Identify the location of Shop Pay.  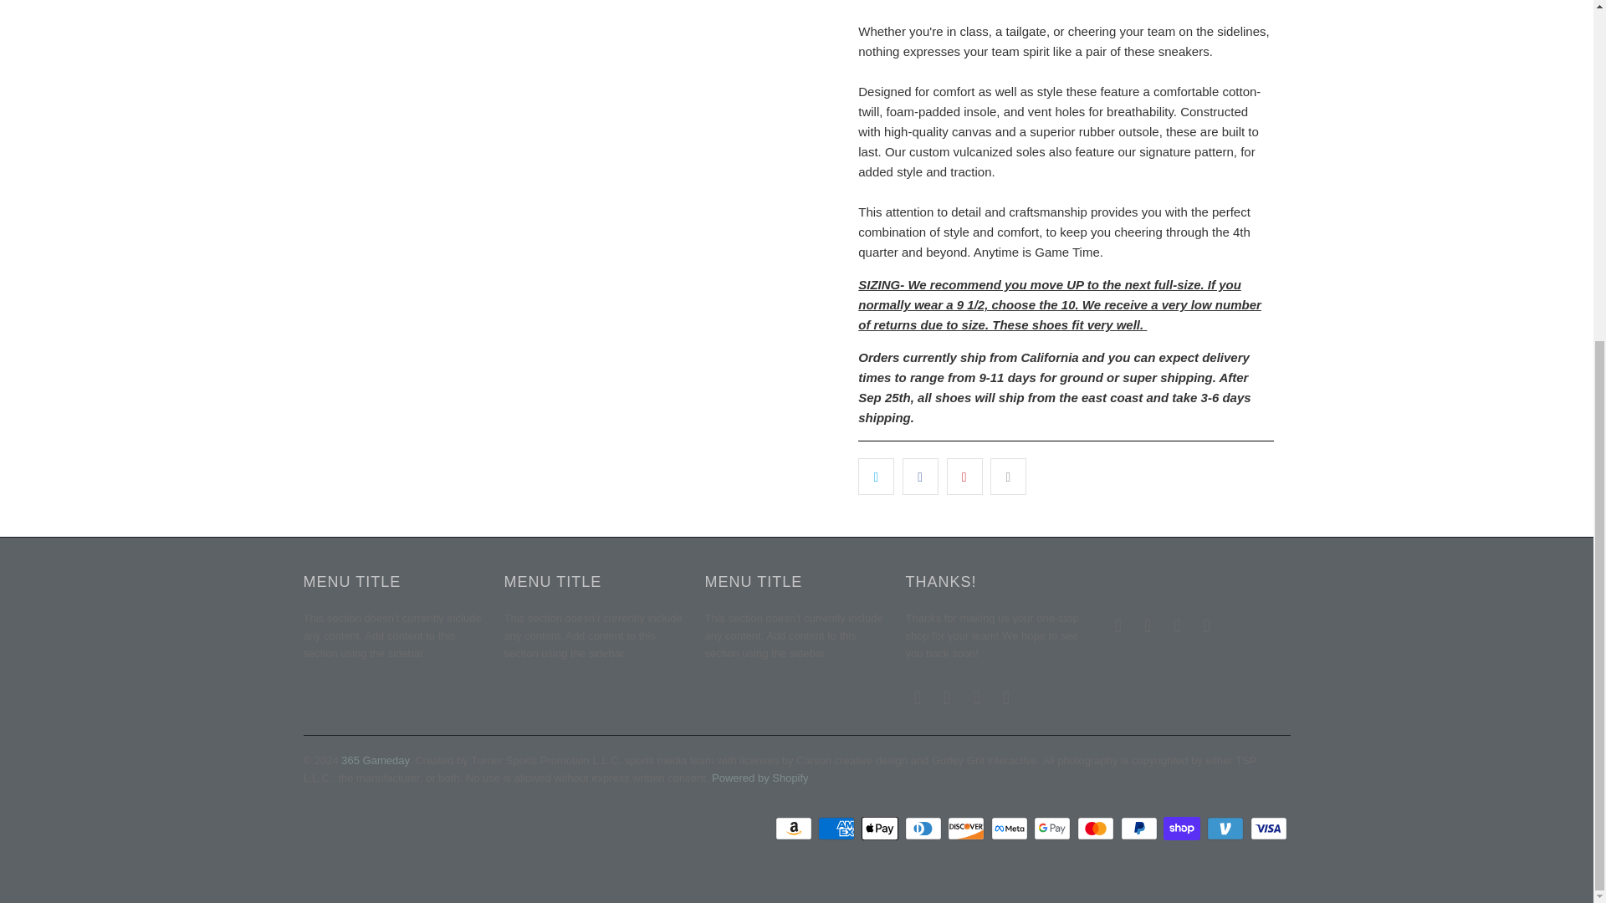
(1183, 828).